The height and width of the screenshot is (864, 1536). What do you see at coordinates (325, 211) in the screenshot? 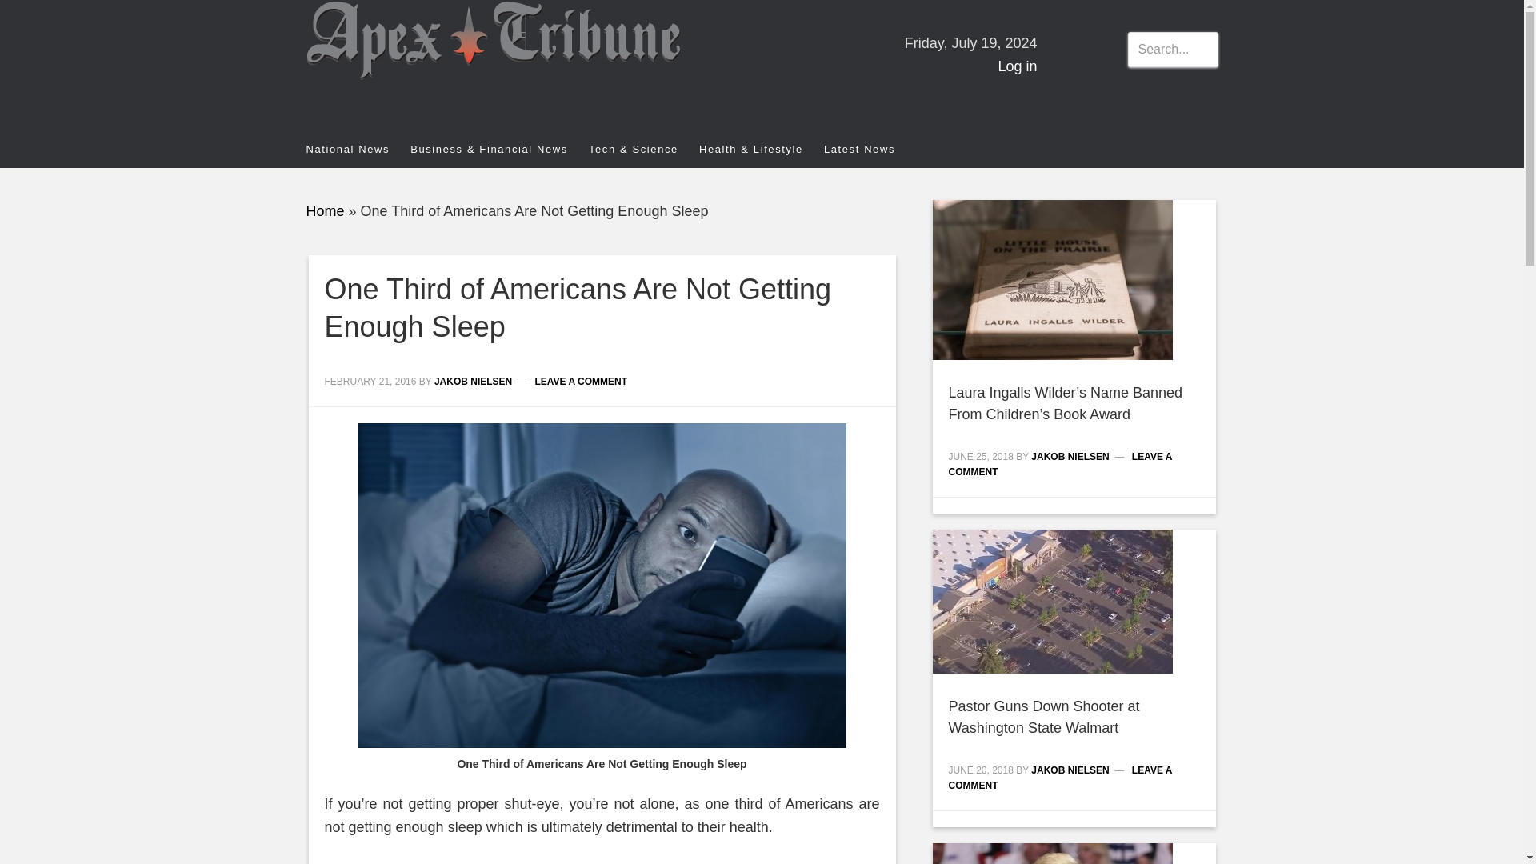
I see `Home` at bounding box center [325, 211].